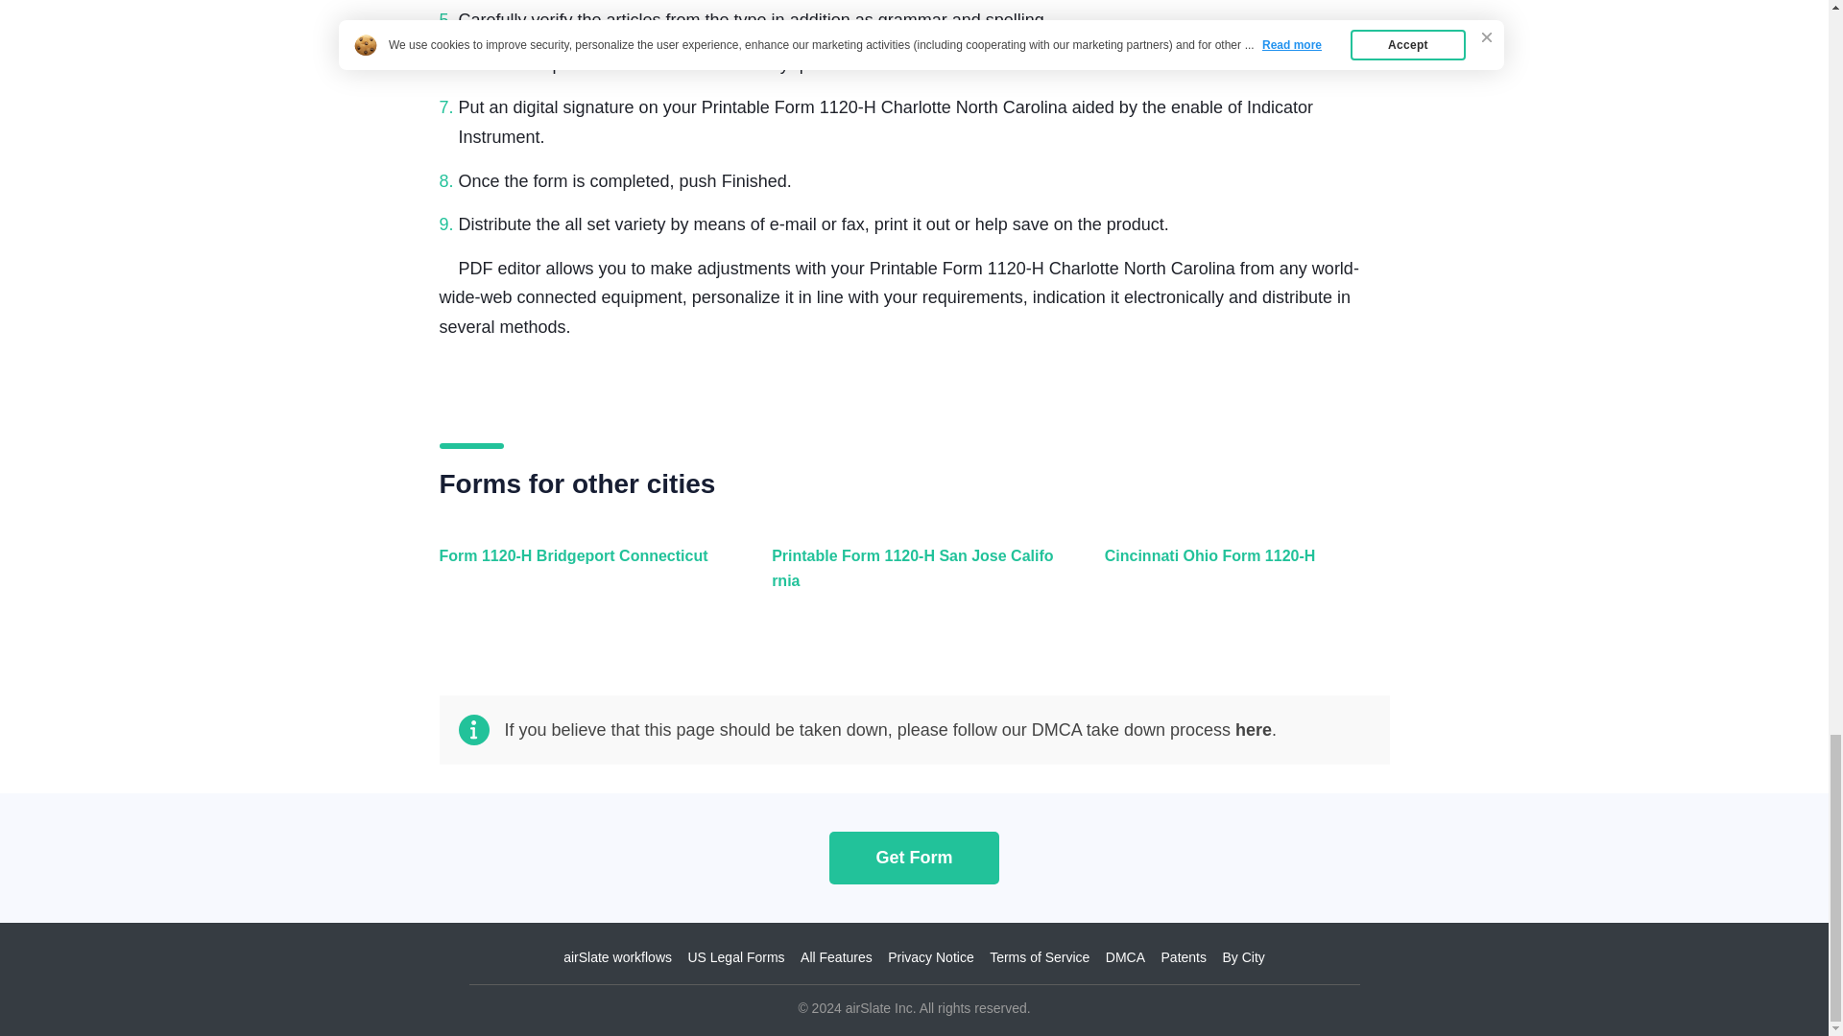 The image size is (1843, 1036). I want to click on here, so click(1253, 729).